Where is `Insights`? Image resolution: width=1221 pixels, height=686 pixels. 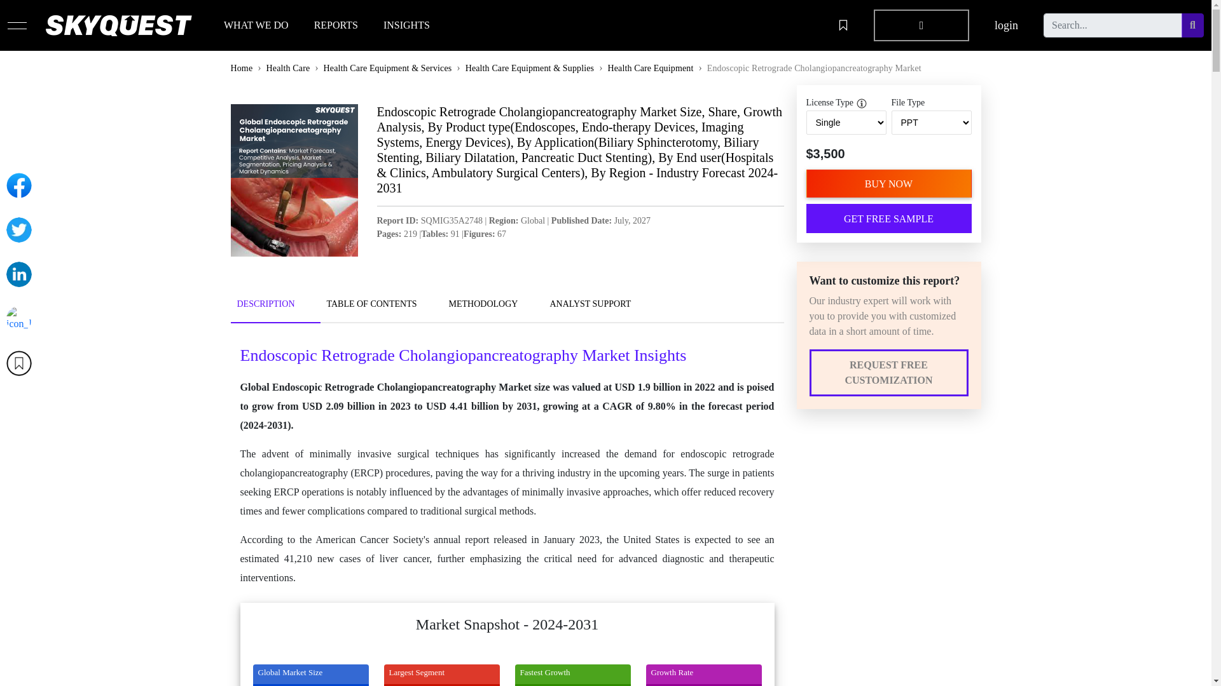
Insights is located at coordinates (261, 522).